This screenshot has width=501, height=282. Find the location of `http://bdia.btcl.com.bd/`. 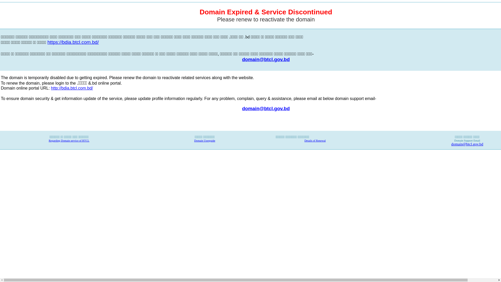

http://bdia.btcl.com.bd/ is located at coordinates (72, 88).